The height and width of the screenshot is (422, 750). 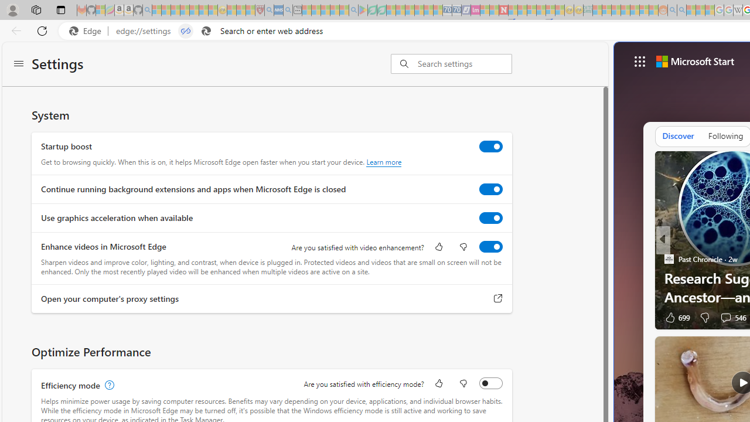 What do you see at coordinates (490, 383) in the screenshot?
I see `Efficiency mode` at bounding box center [490, 383].